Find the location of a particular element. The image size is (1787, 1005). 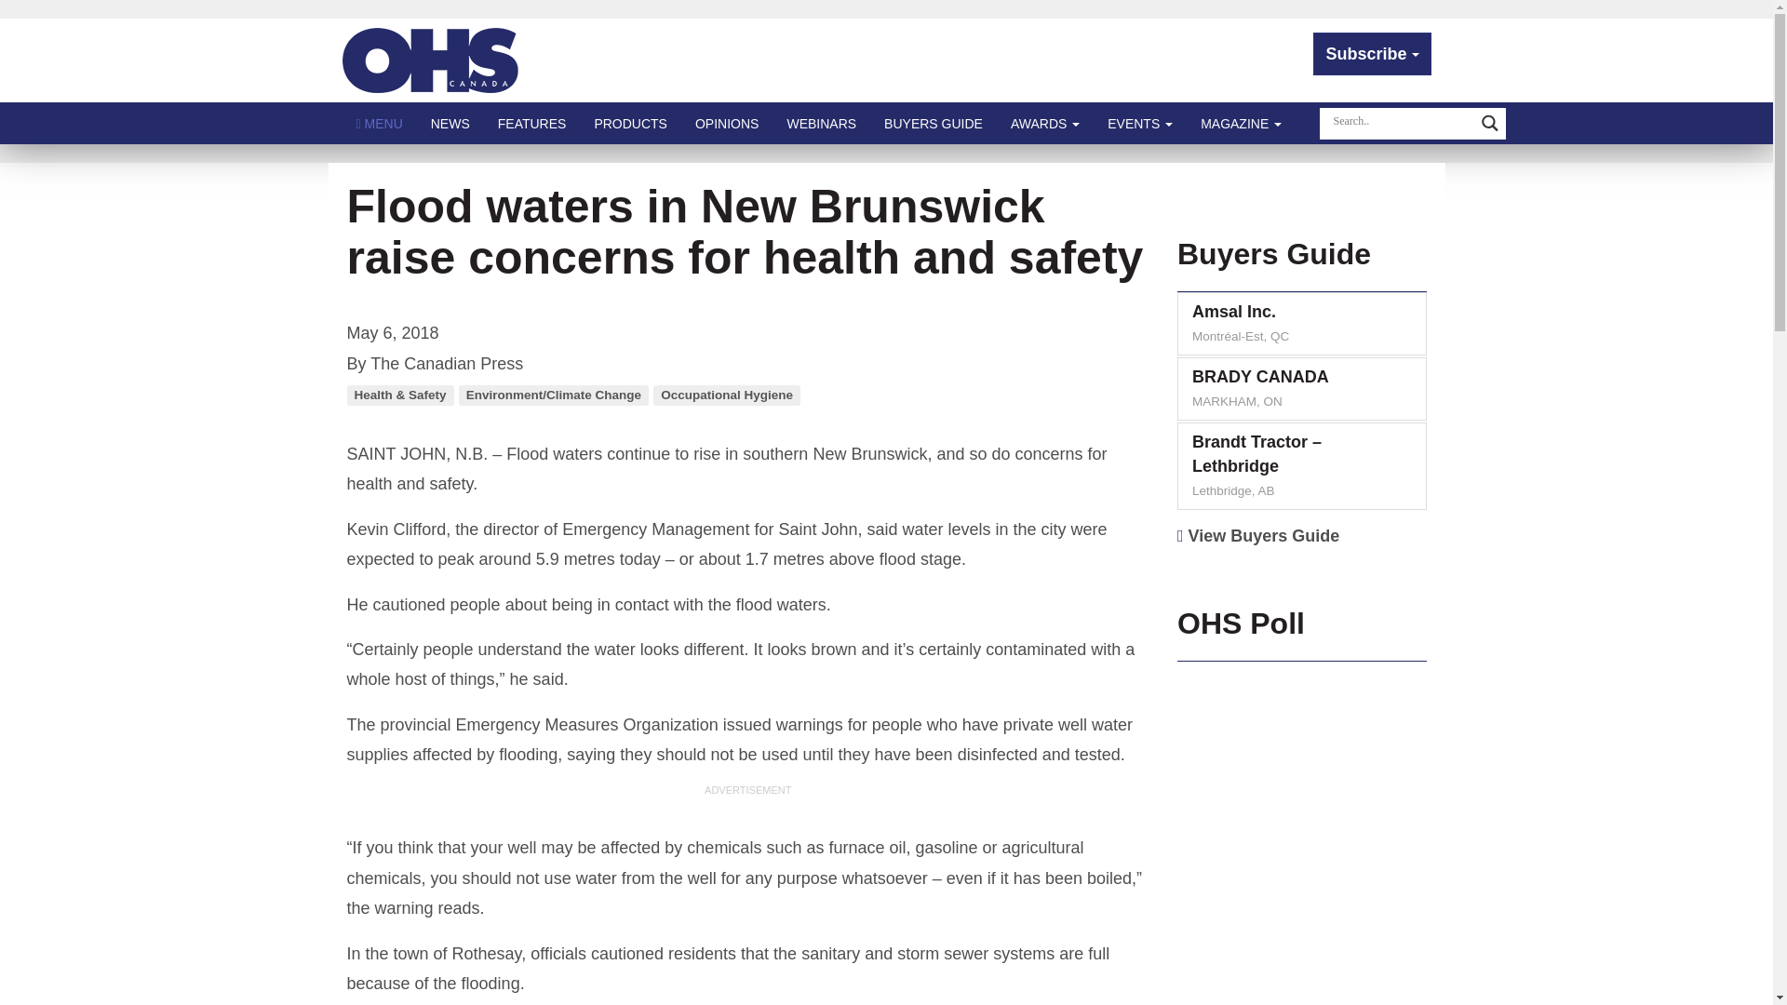

MENU is located at coordinates (380, 123).